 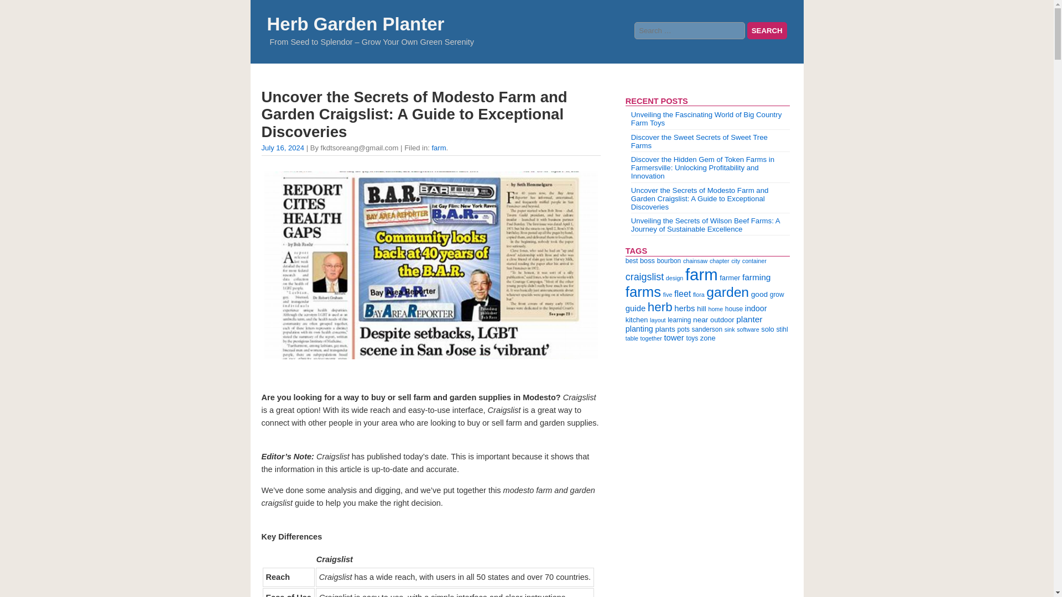 I want to click on grow, so click(x=777, y=294).